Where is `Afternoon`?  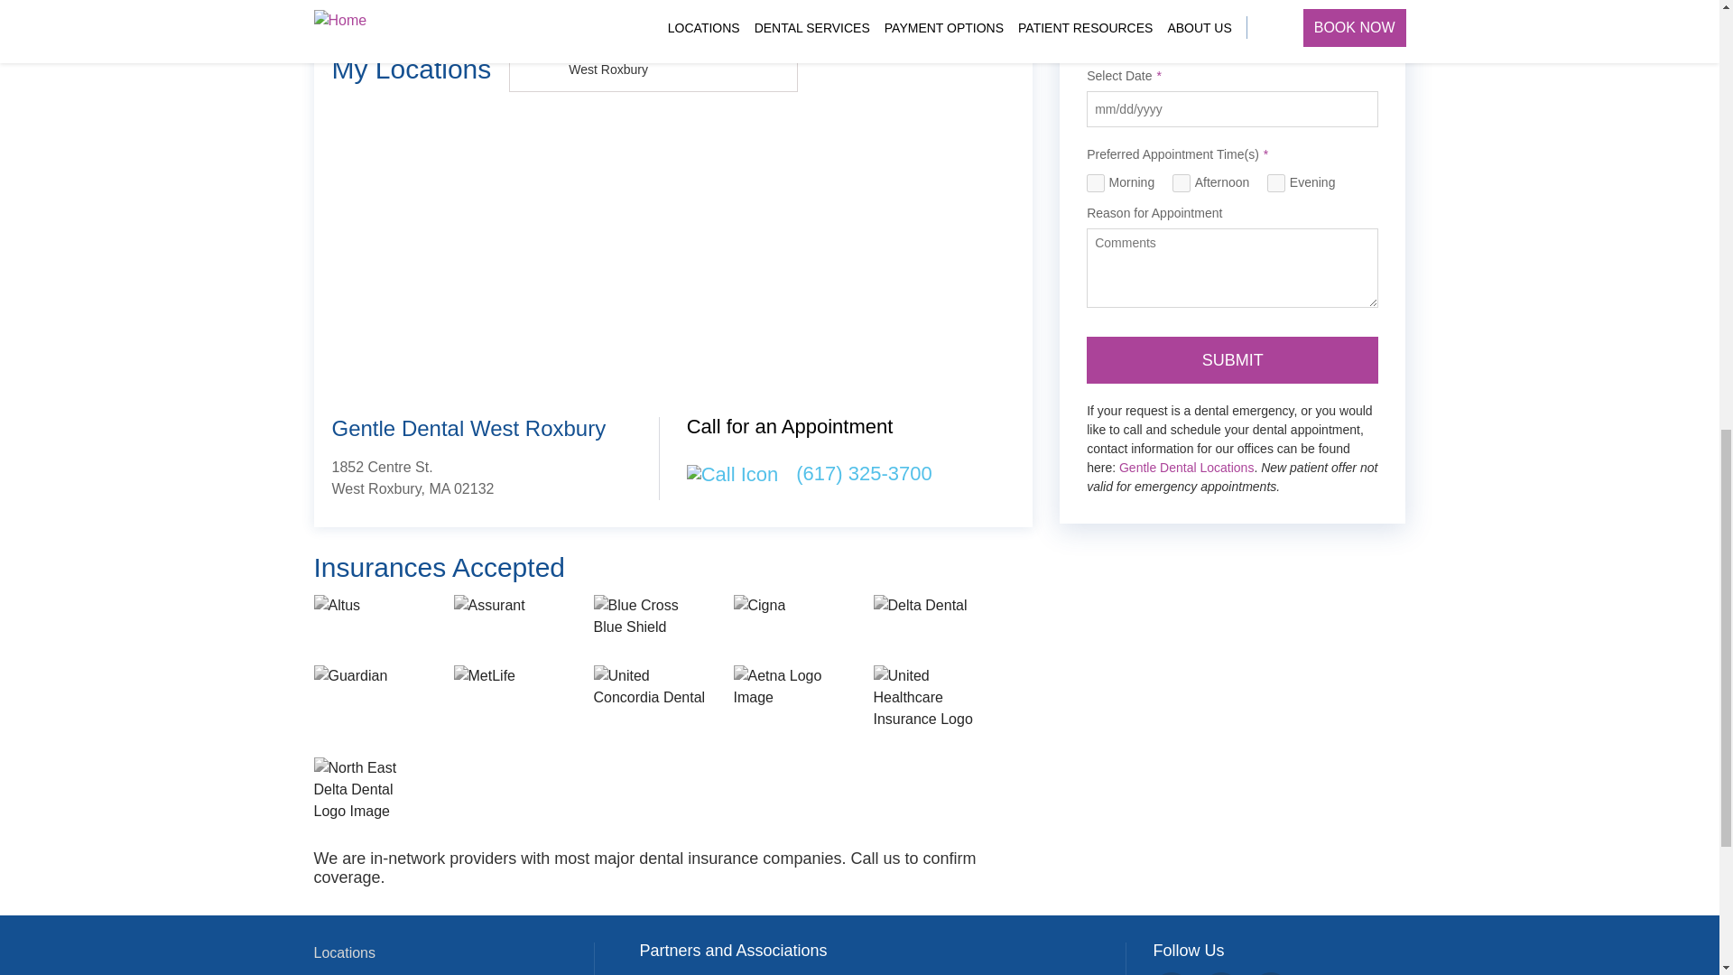 Afternoon is located at coordinates (1182, 182).